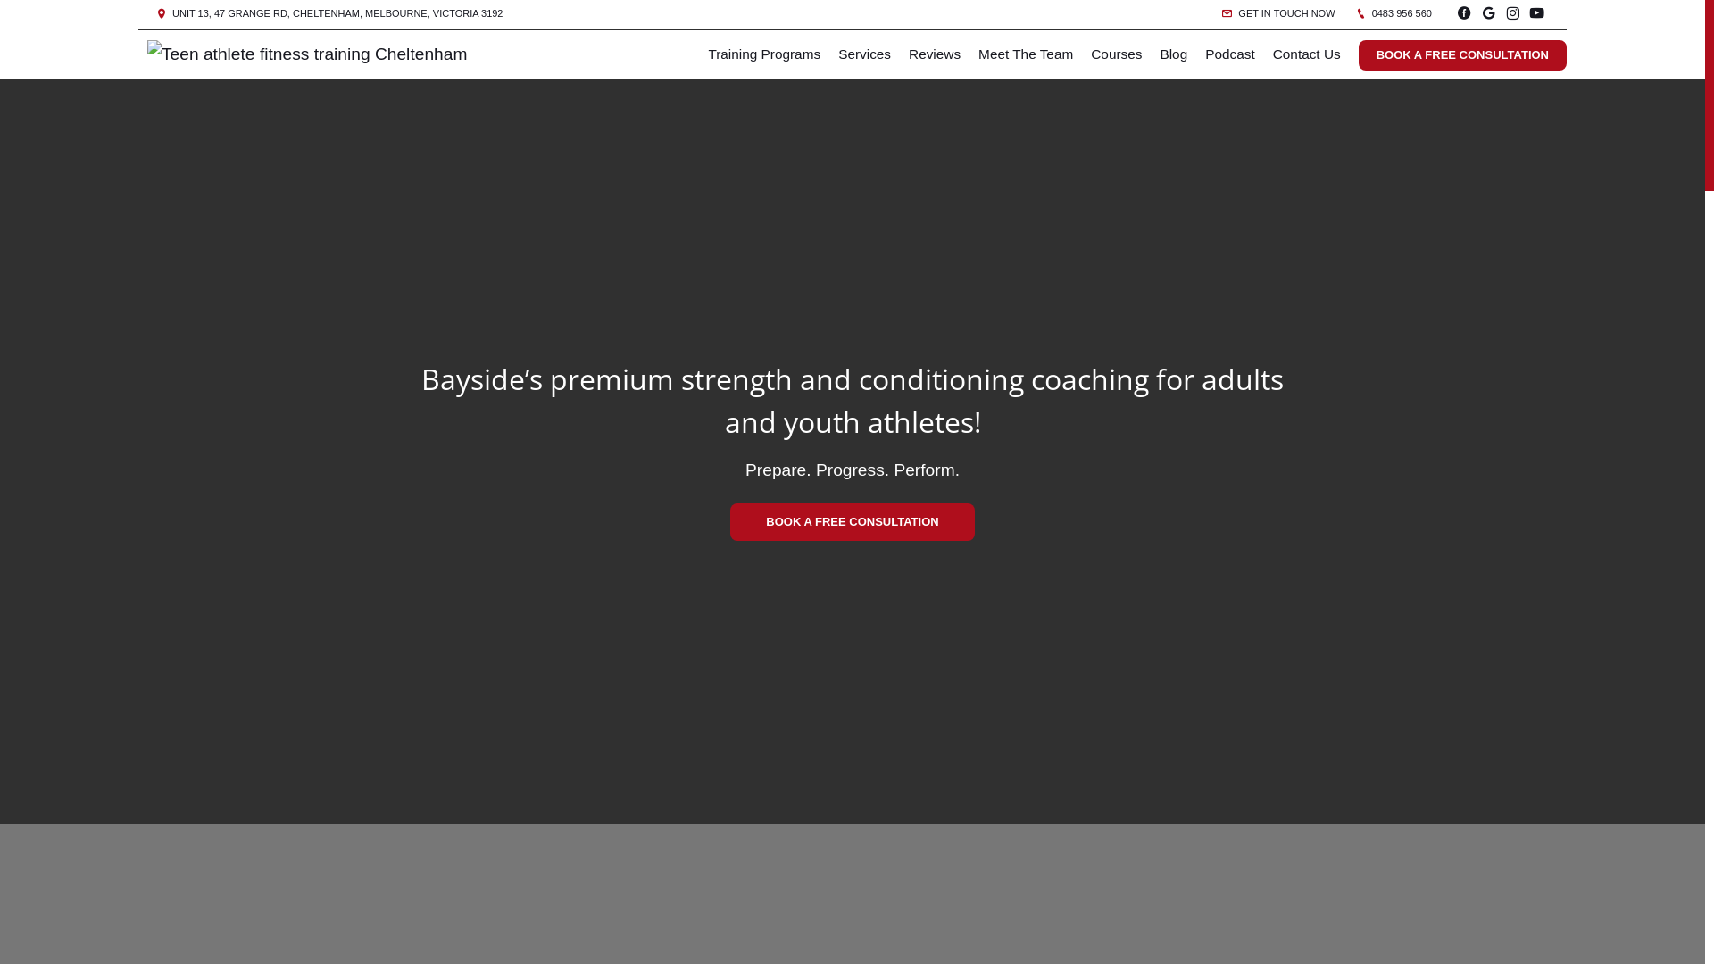  What do you see at coordinates (864, 54) in the screenshot?
I see `Services` at bounding box center [864, 54].